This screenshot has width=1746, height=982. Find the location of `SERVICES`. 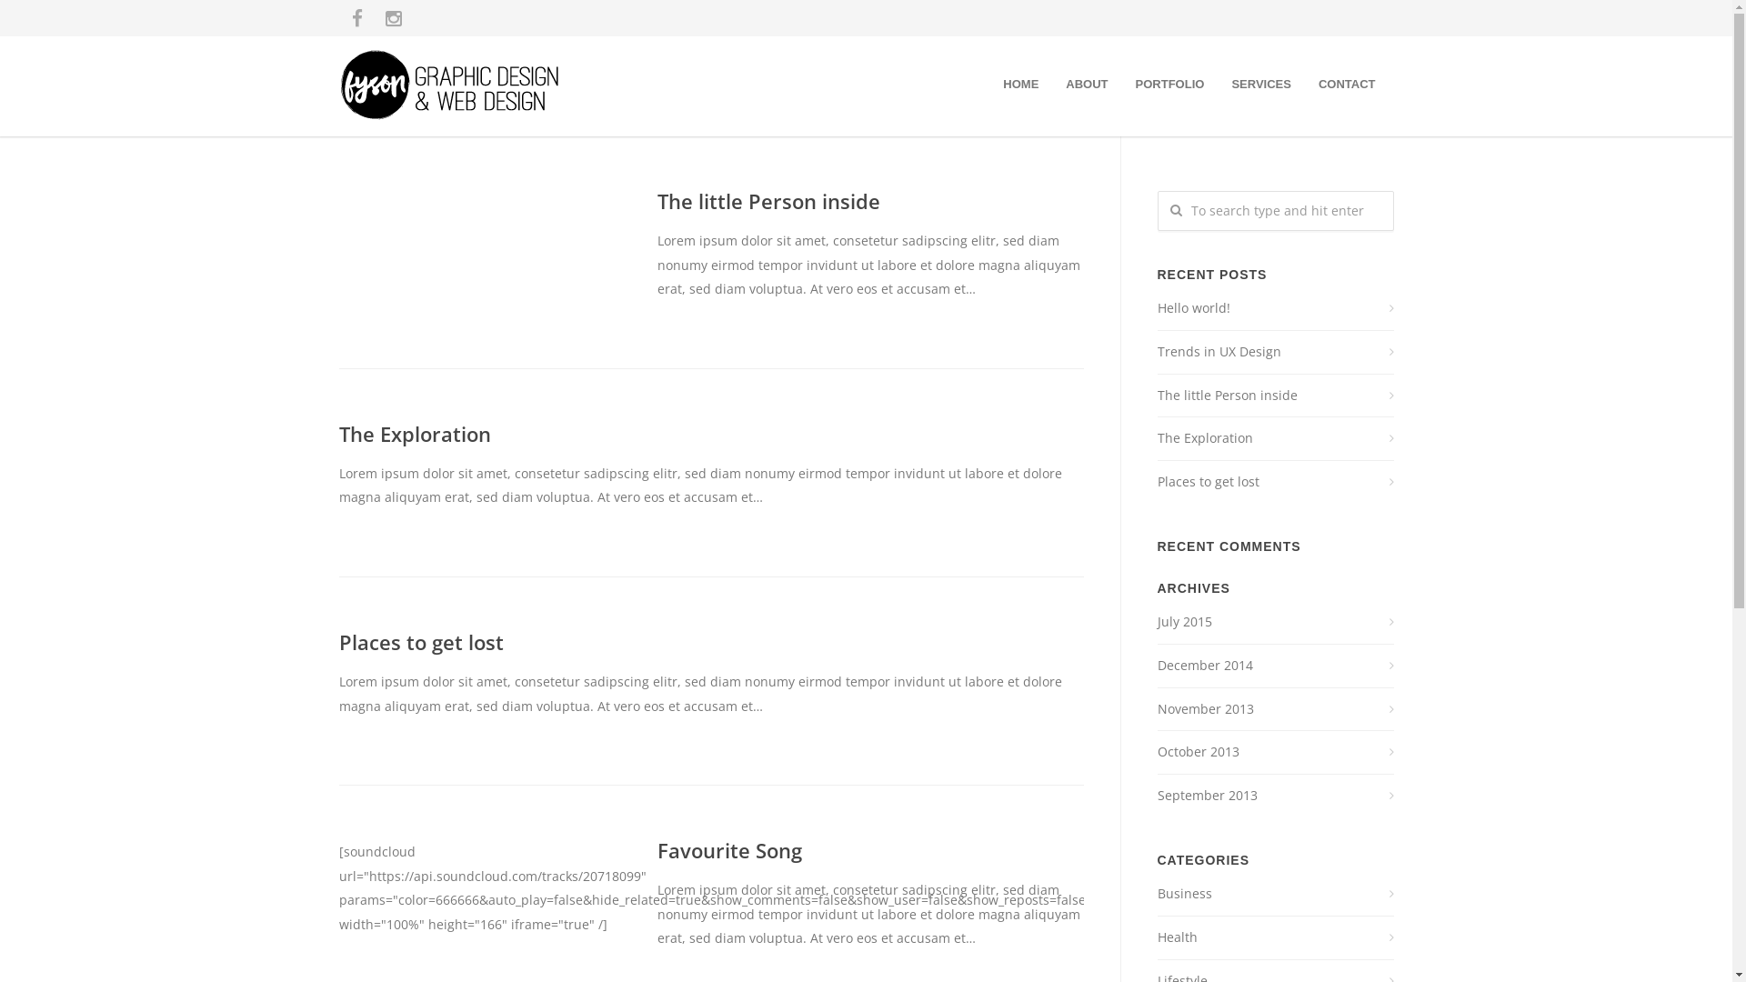

SERVICES is located at coordinates (1261, 84).